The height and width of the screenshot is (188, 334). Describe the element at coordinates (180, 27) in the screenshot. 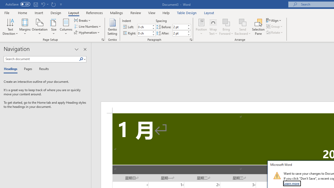

I see `Spacing Before` at that location.